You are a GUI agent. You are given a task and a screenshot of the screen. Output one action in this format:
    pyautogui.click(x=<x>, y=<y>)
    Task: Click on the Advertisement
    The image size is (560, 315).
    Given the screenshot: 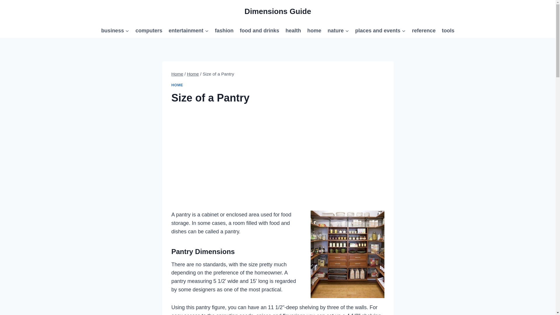 What is the action you would take?
    pyautogui.click(x=278, y=169)
    